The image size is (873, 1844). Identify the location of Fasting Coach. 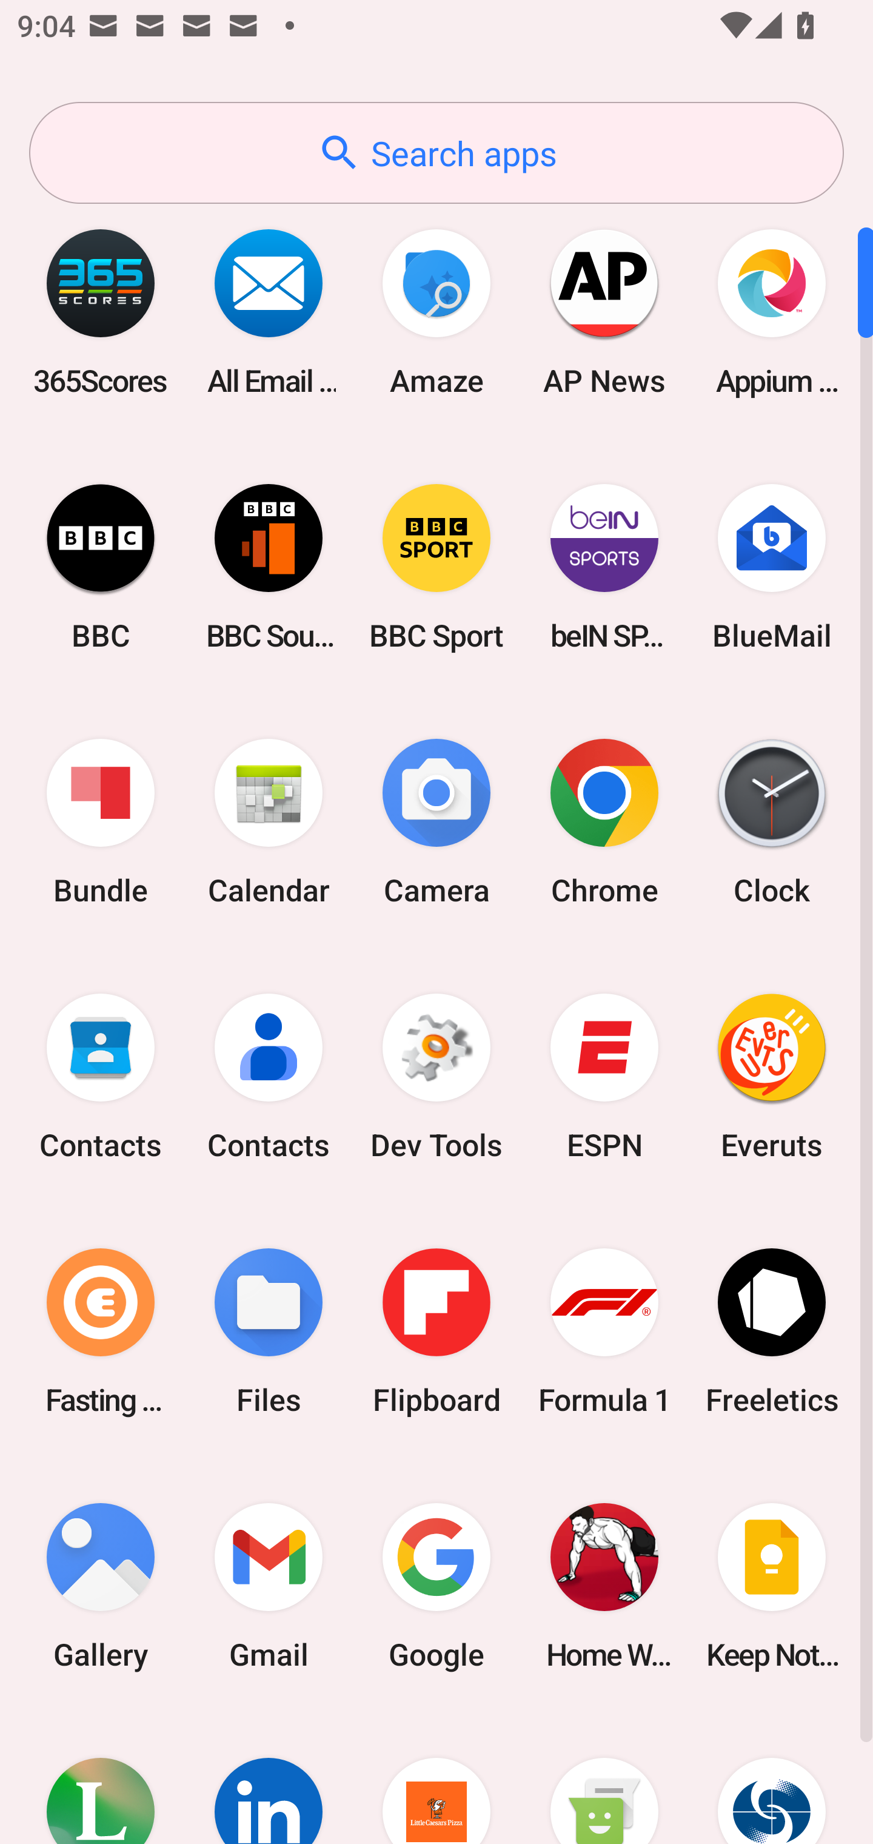
(101, 1331).